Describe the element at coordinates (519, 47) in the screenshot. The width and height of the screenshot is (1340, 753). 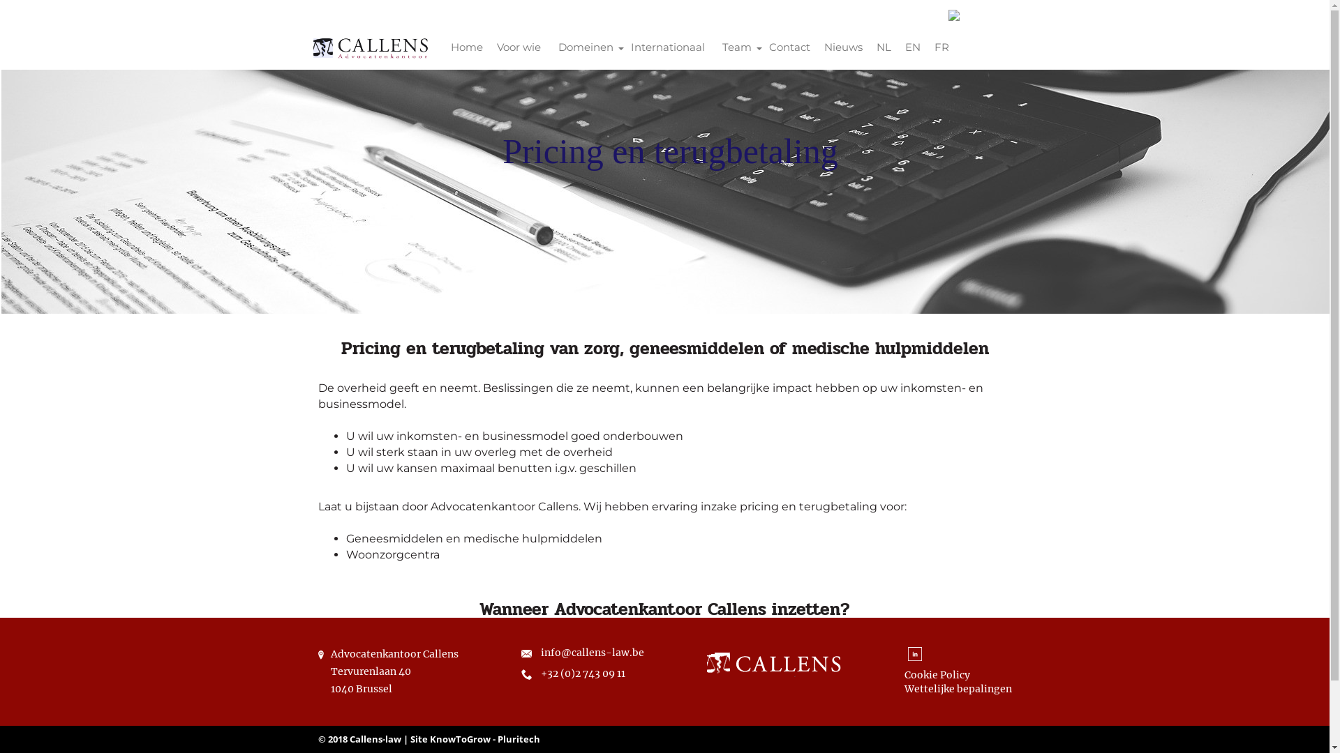
I see `Voor wie` at that location.